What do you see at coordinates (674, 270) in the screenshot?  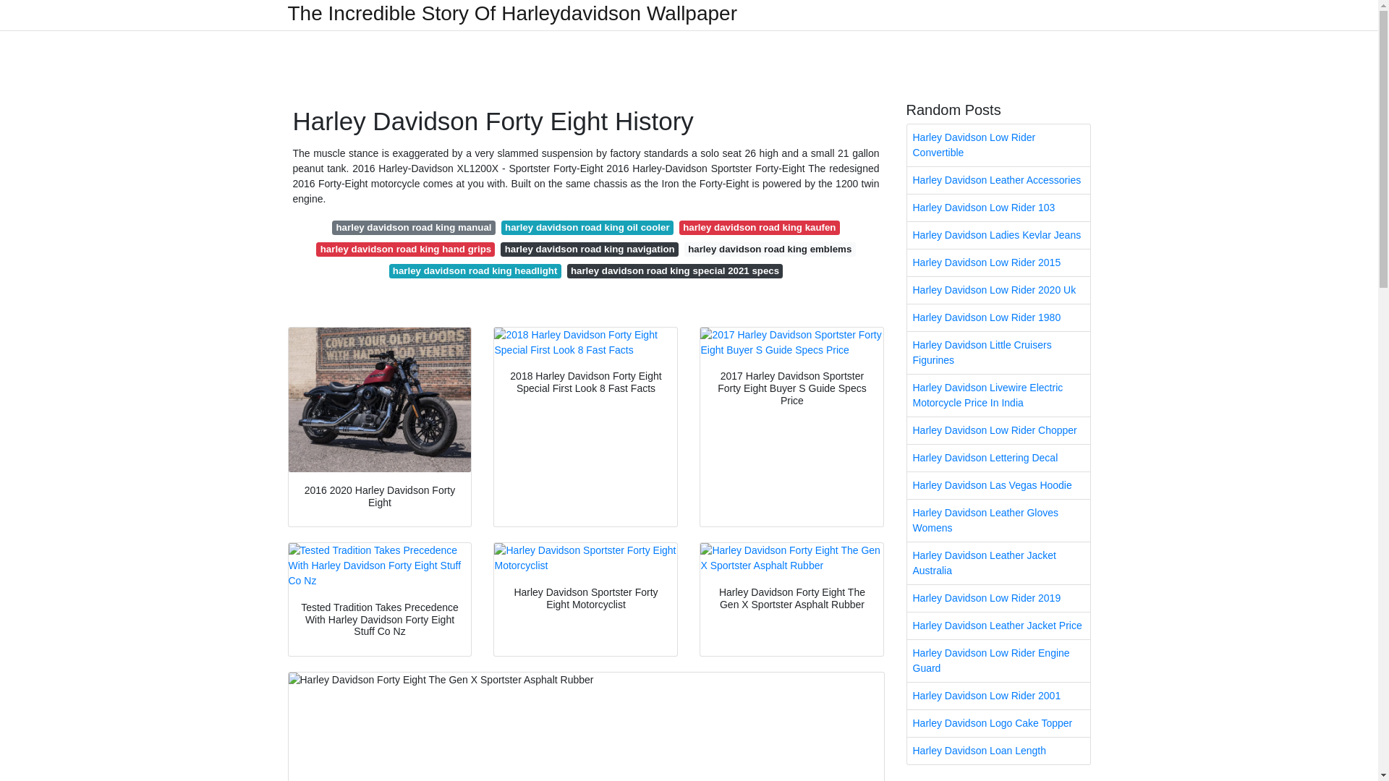 I see `harley davidson road king special 2021 specs` at bounding box center [674, 270].